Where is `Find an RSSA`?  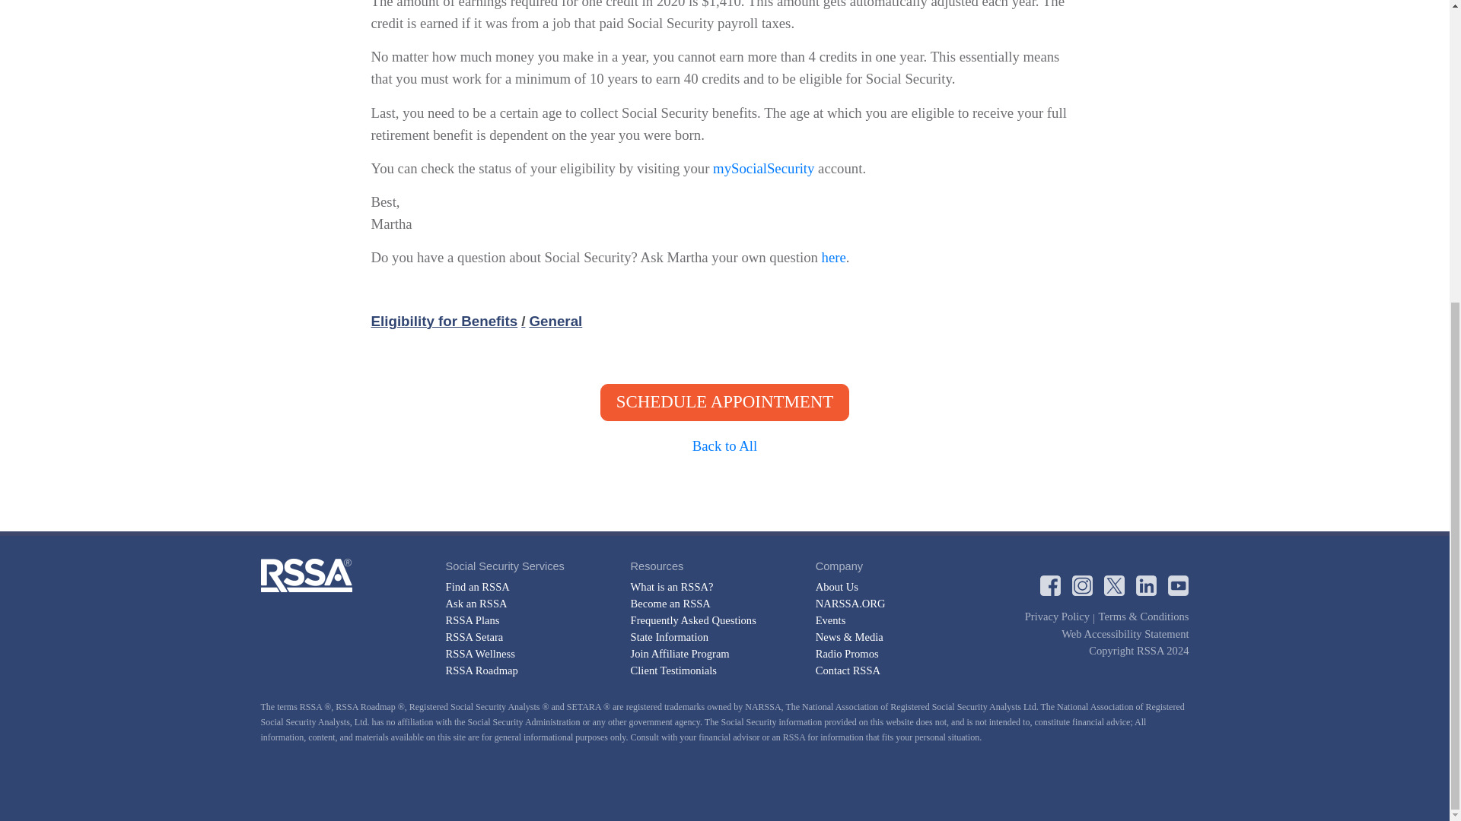 Find an RSSA is located at coordinates (478, 586).